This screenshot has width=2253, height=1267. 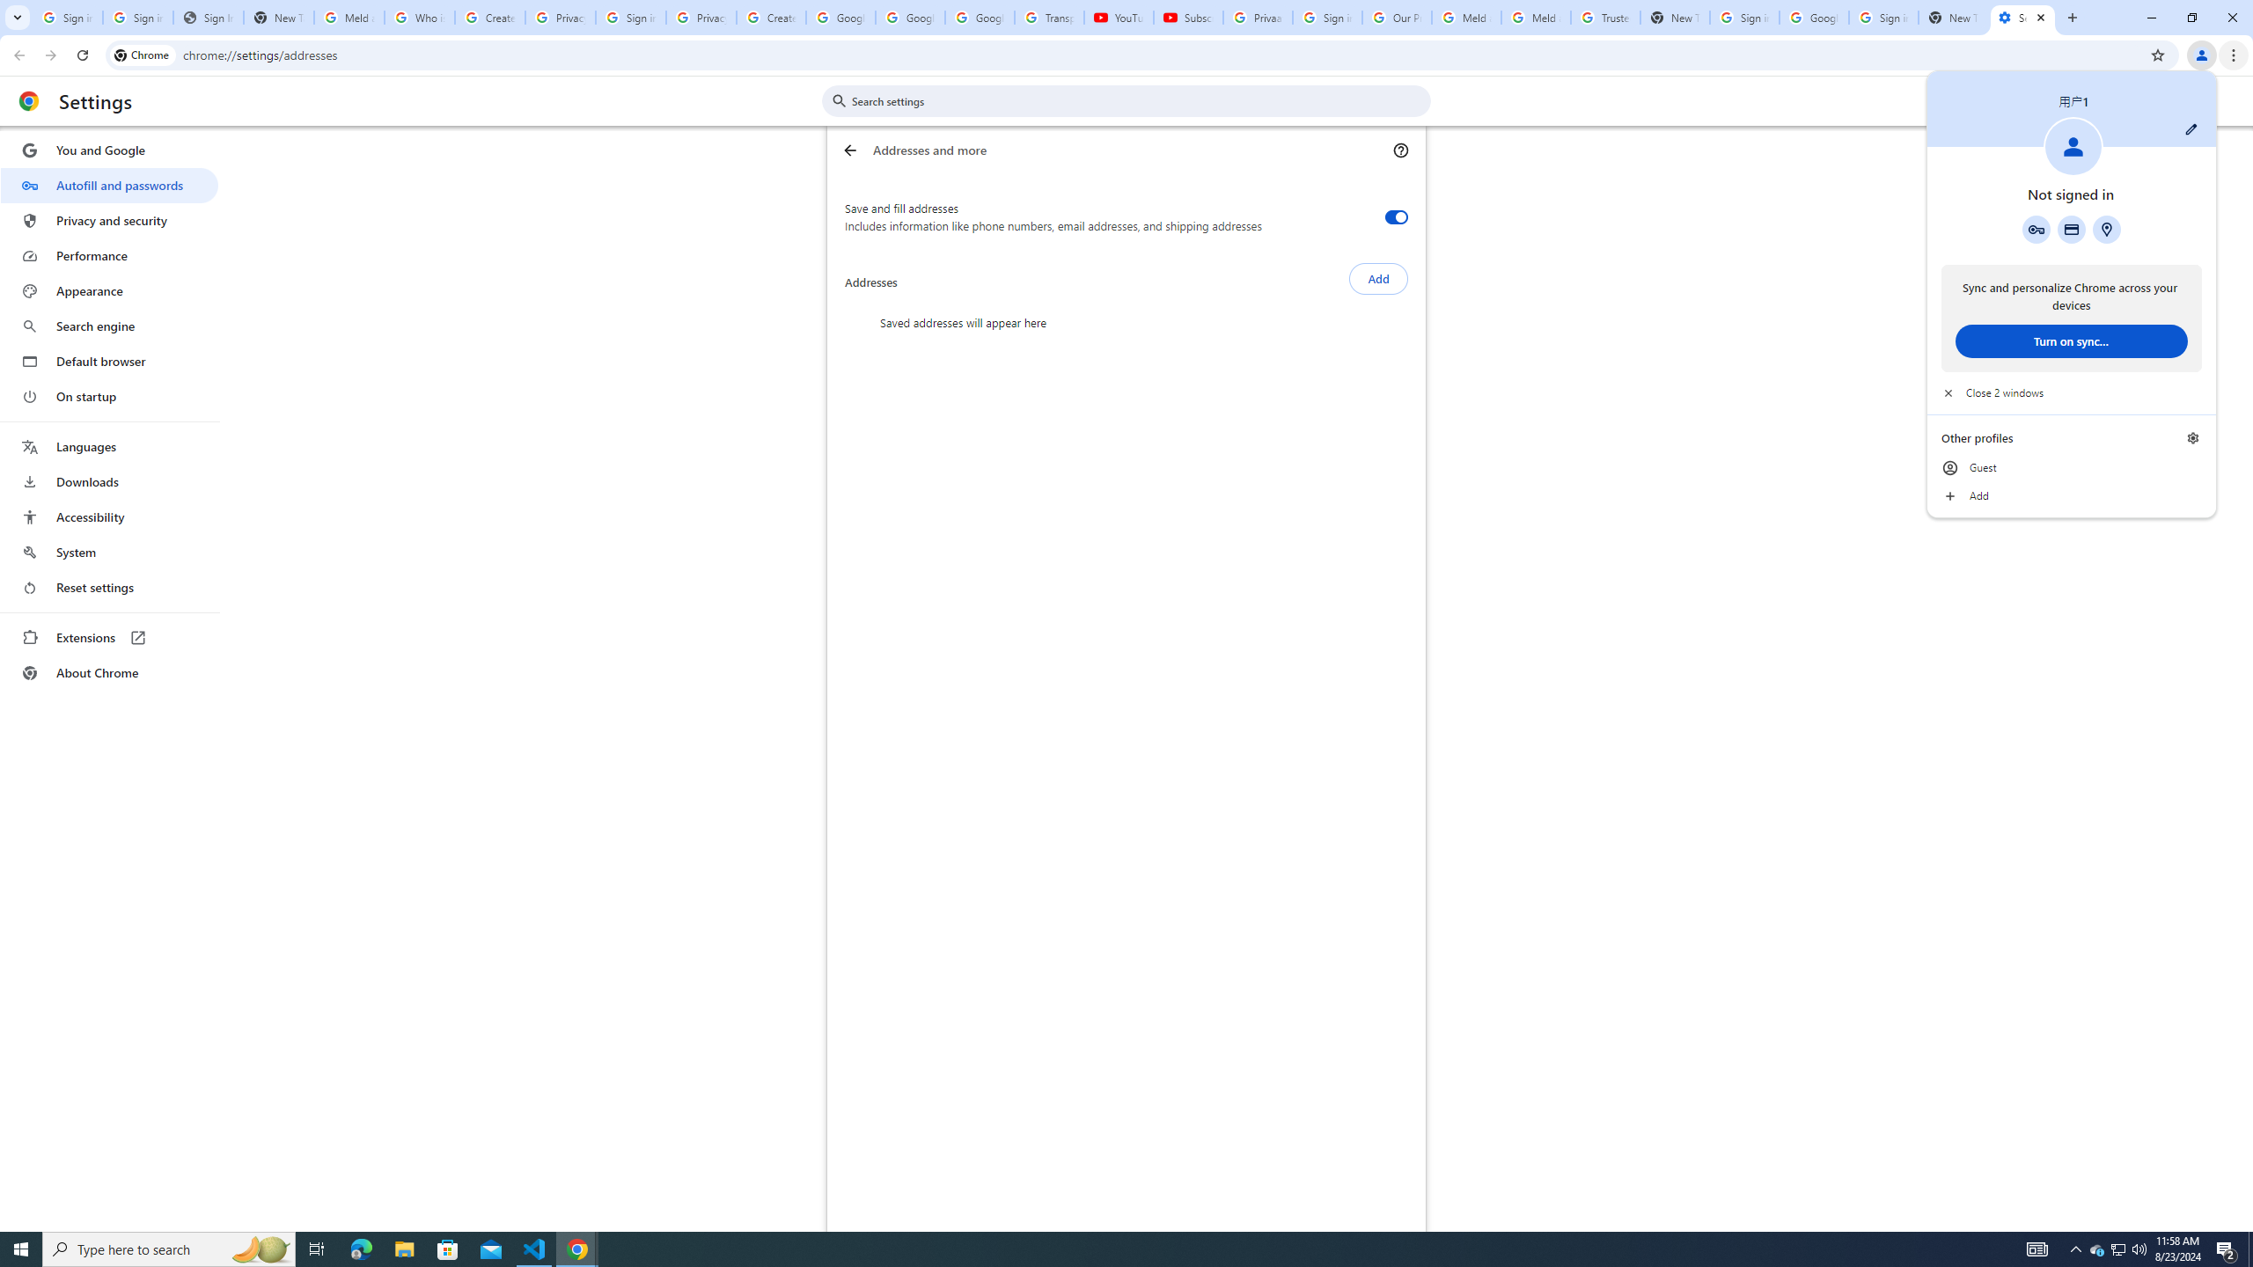 I want to click on Sign in - Google Accounts, so click(x=109, y=396).